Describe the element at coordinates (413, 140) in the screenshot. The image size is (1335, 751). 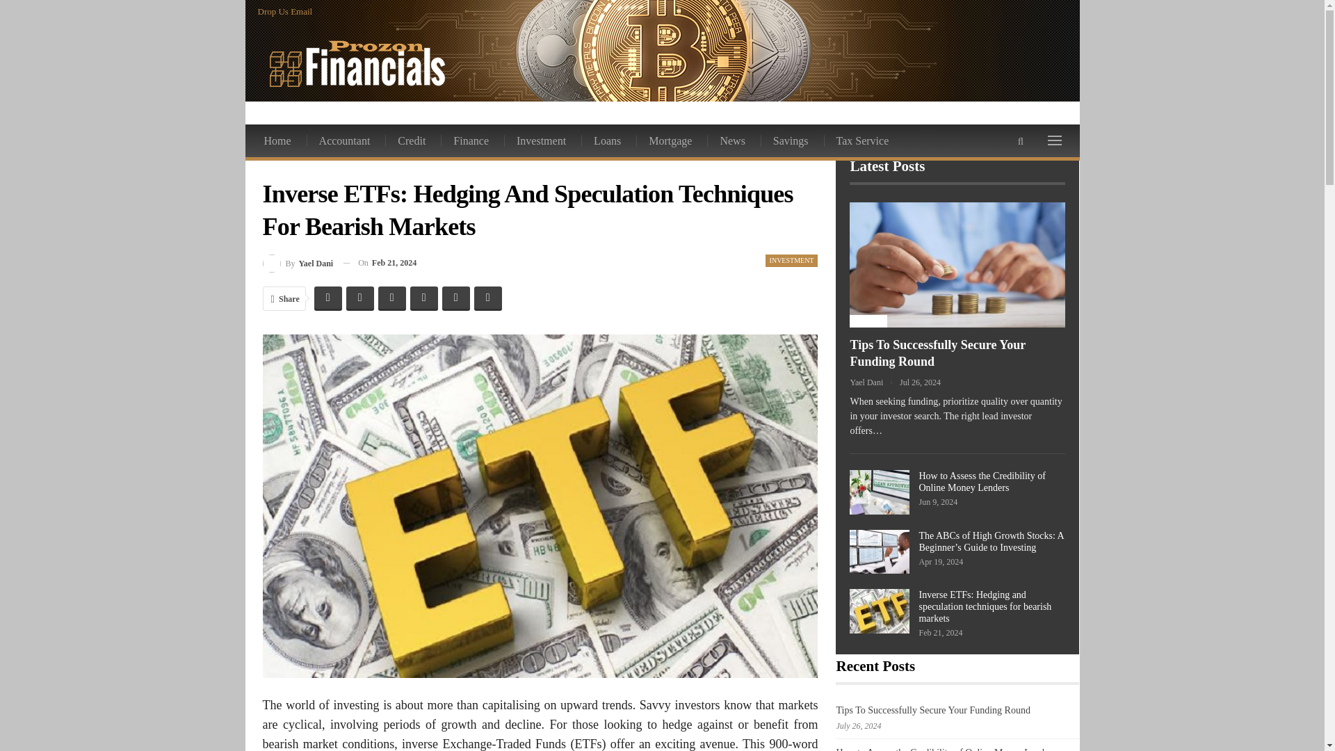
I see `Credit` at that location.